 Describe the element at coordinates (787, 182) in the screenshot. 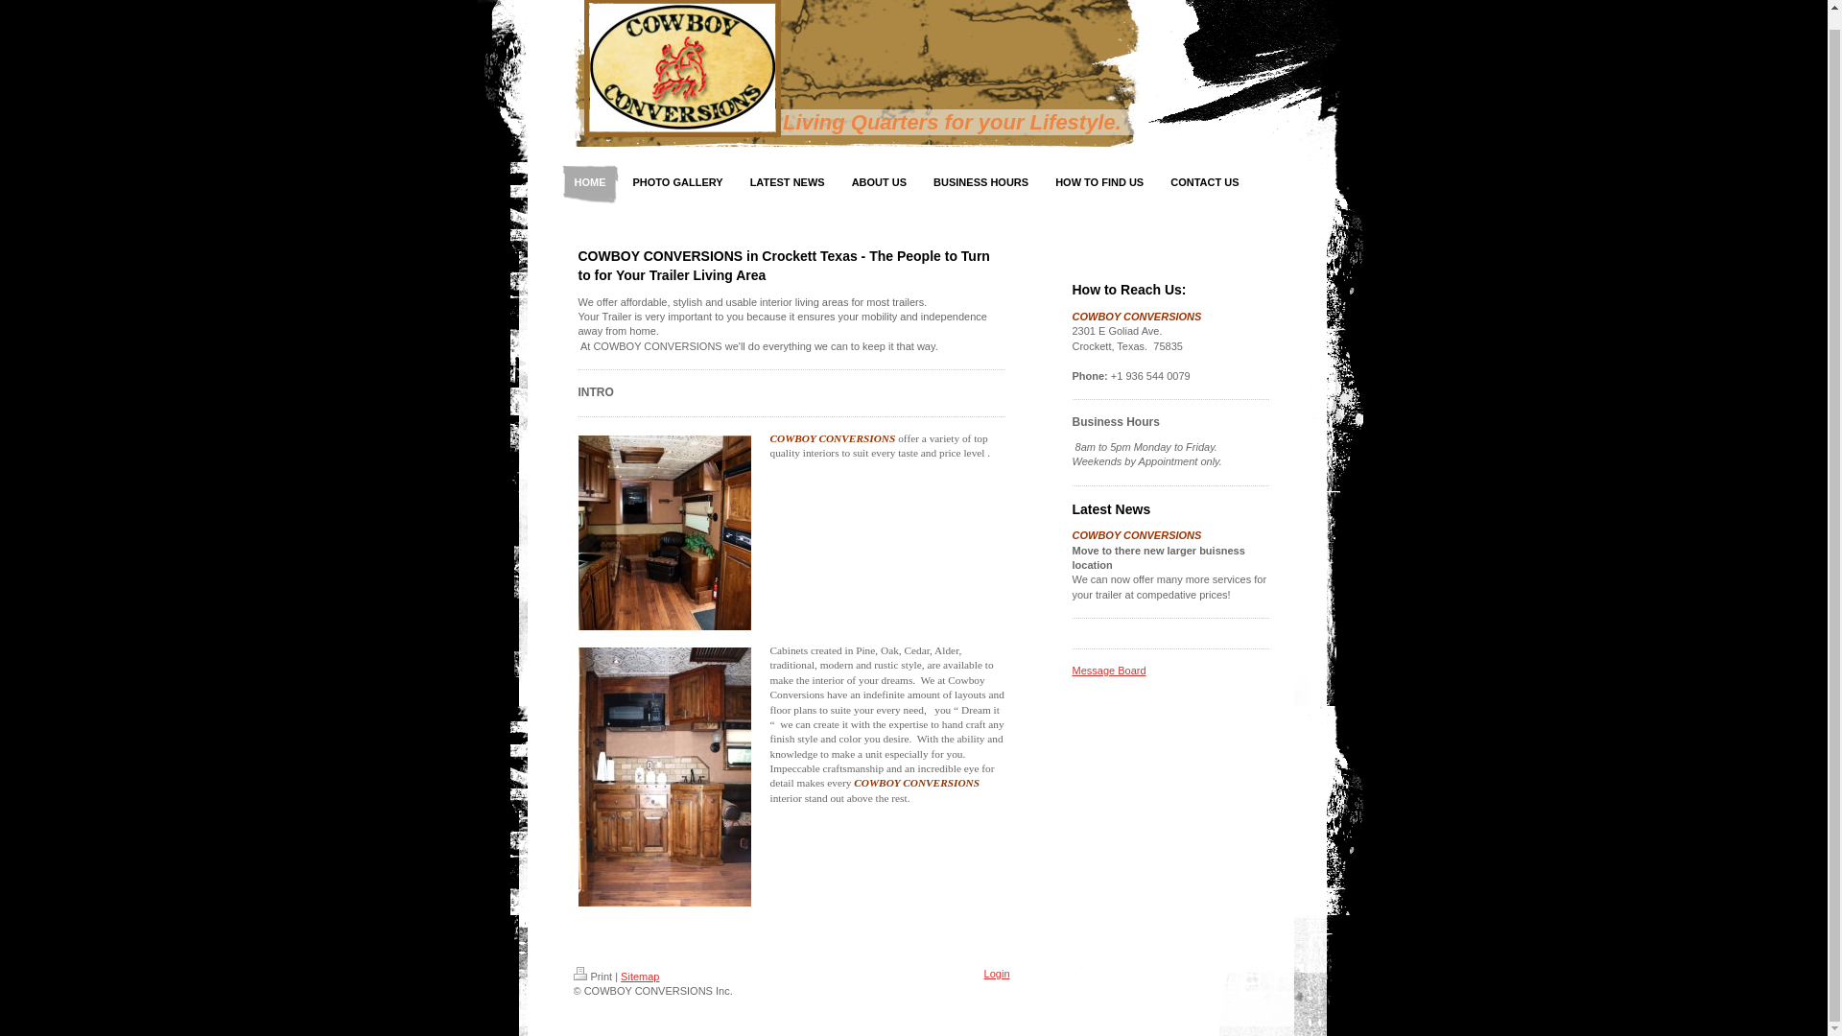

I see `LATEST NEWS` at that location.